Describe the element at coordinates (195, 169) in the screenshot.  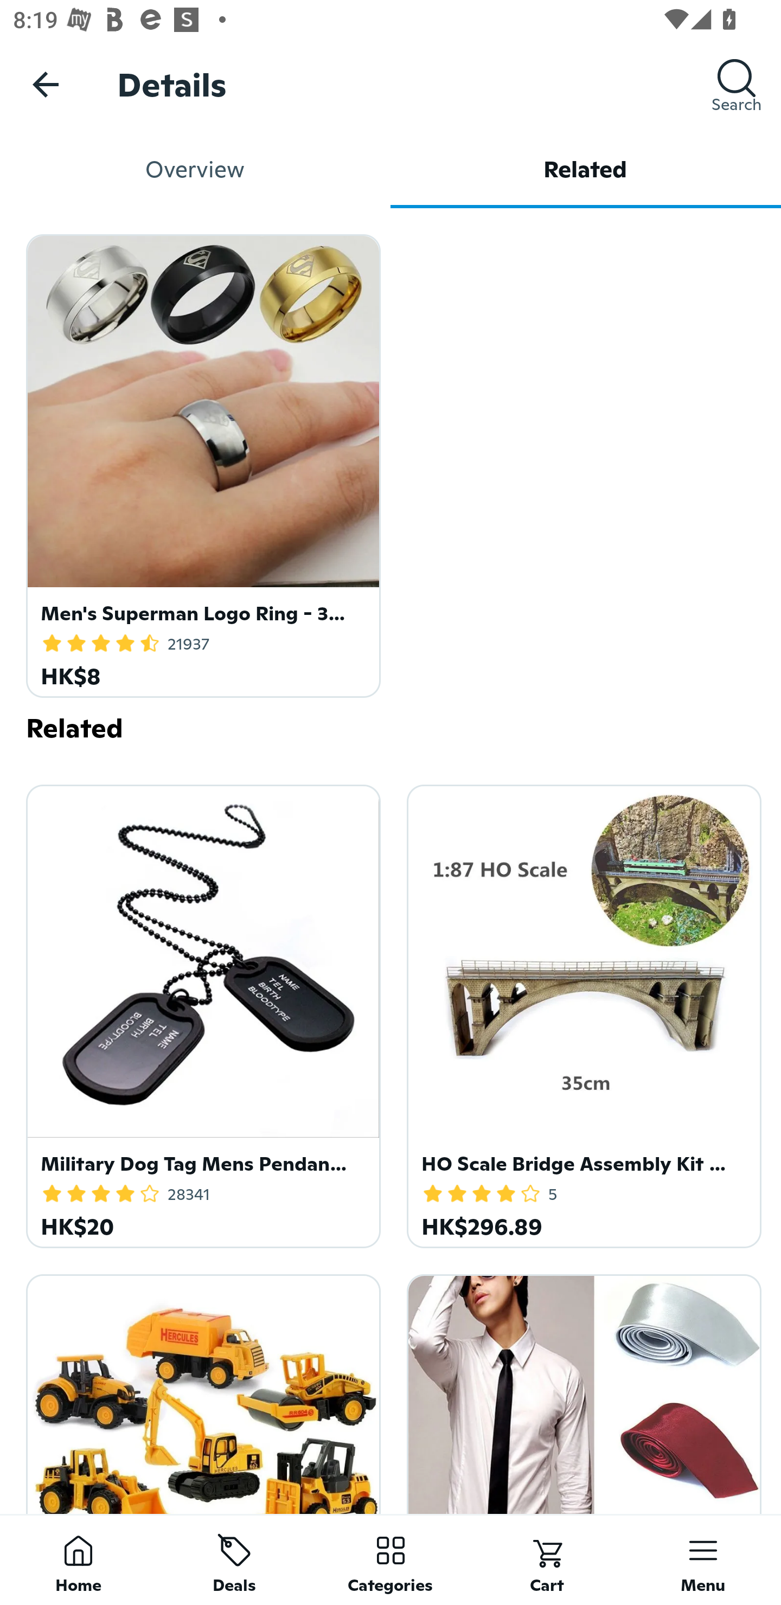
I see `Overview` at that location.